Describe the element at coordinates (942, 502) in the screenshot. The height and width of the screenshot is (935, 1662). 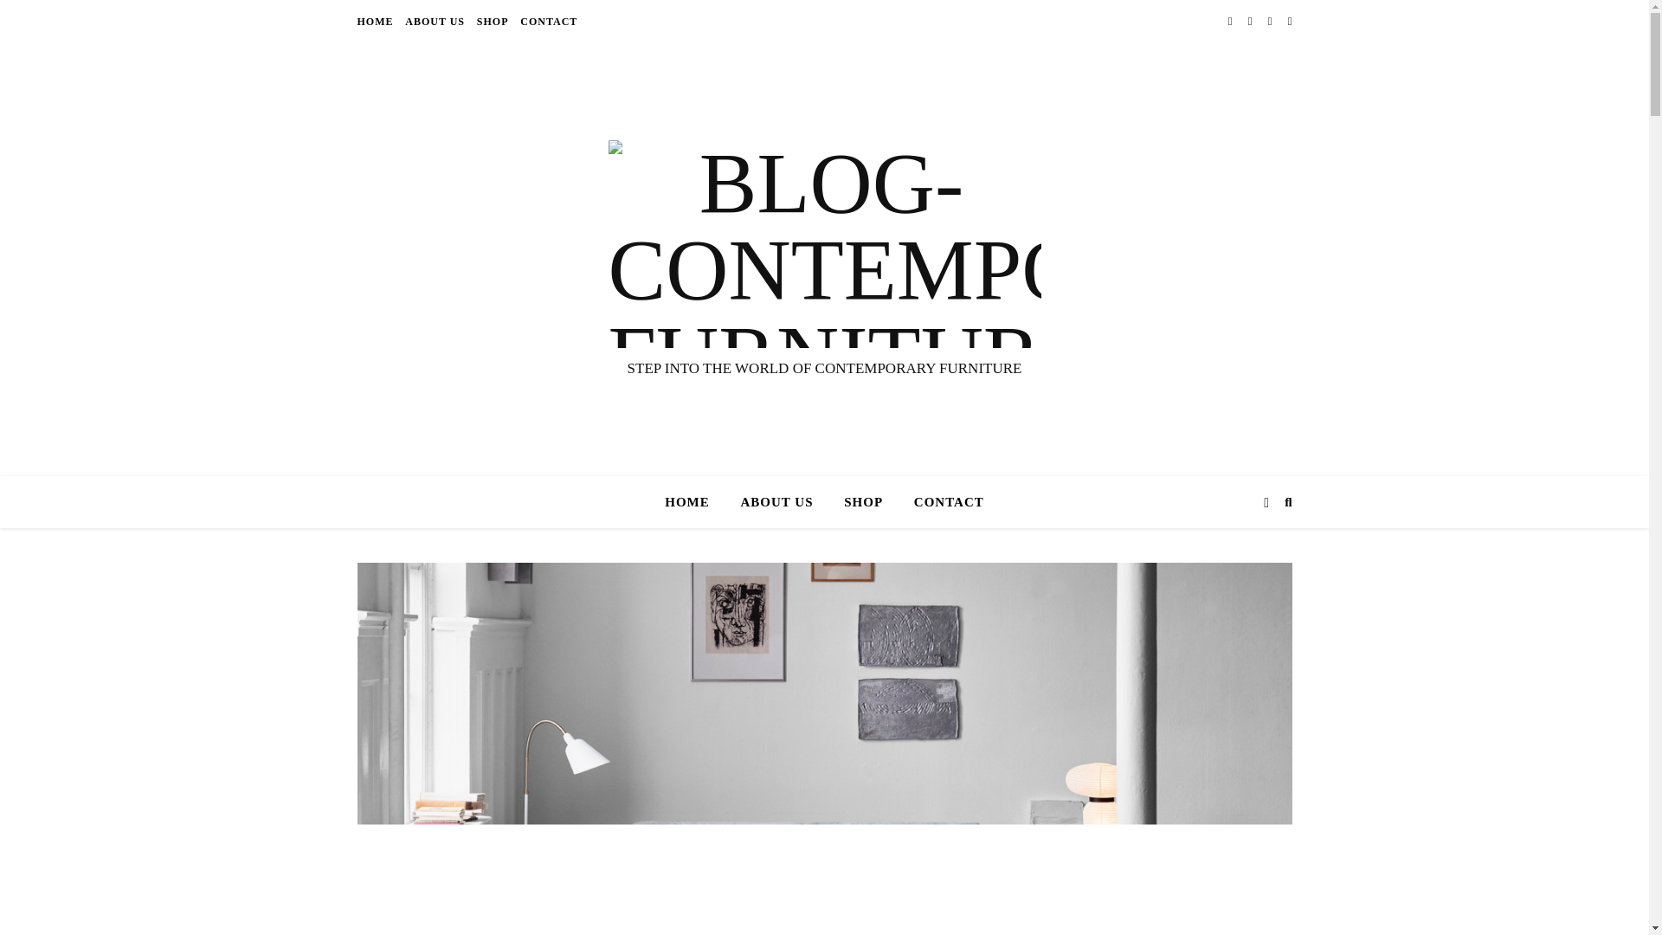
I see `CONTACT` at that location.